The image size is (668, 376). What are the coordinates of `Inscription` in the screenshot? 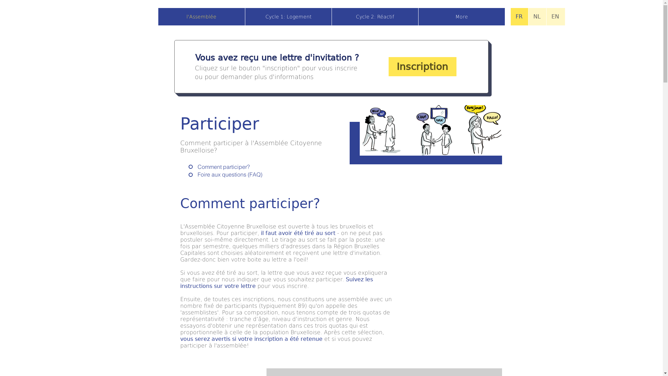 It's located at (422, 67).